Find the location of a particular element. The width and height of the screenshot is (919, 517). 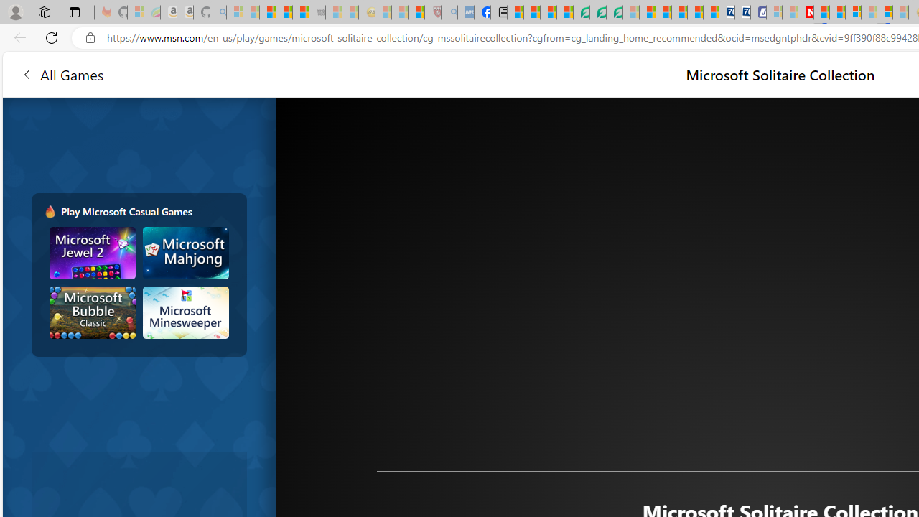

Microsoft Bubble Classic is located at coordinates (93, 312).